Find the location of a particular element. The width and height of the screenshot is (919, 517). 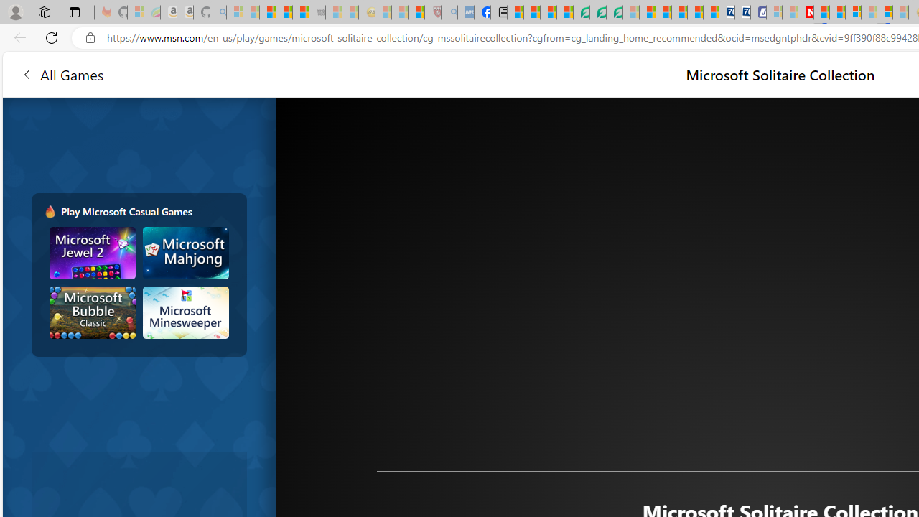

Microsoft Bubble Classic is located at coordinates (93, 312).